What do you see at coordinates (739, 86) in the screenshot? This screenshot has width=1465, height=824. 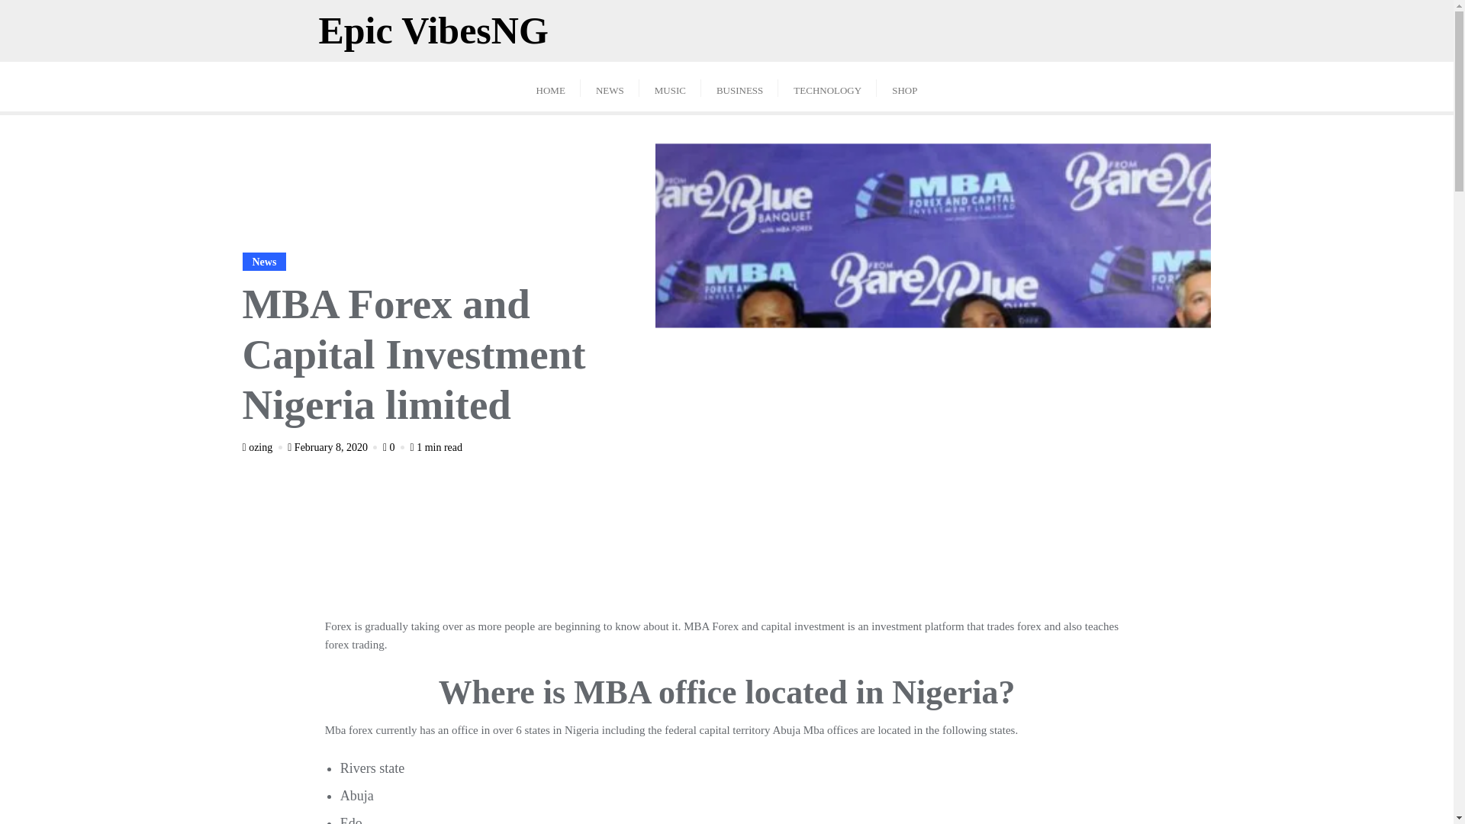 I see `BUSINESS` at bounding box center [739, 86].